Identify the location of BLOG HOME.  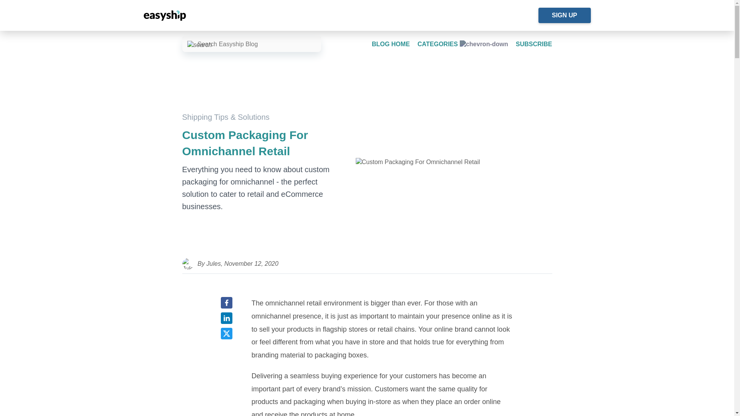
(391, 44).